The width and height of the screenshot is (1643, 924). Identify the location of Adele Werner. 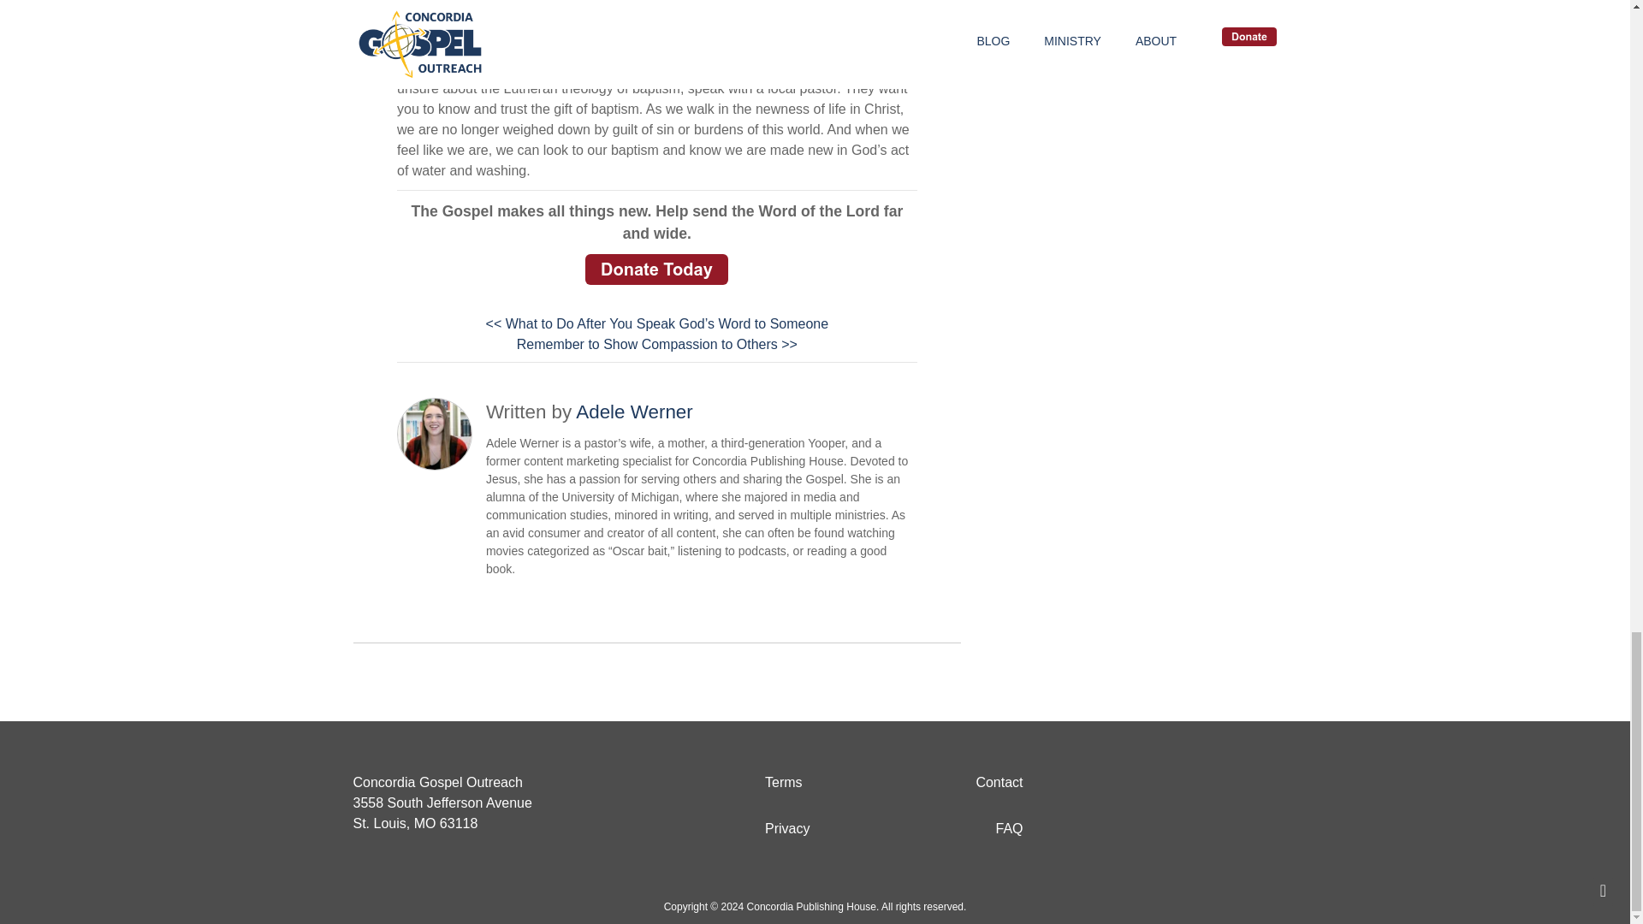
(635, 411).